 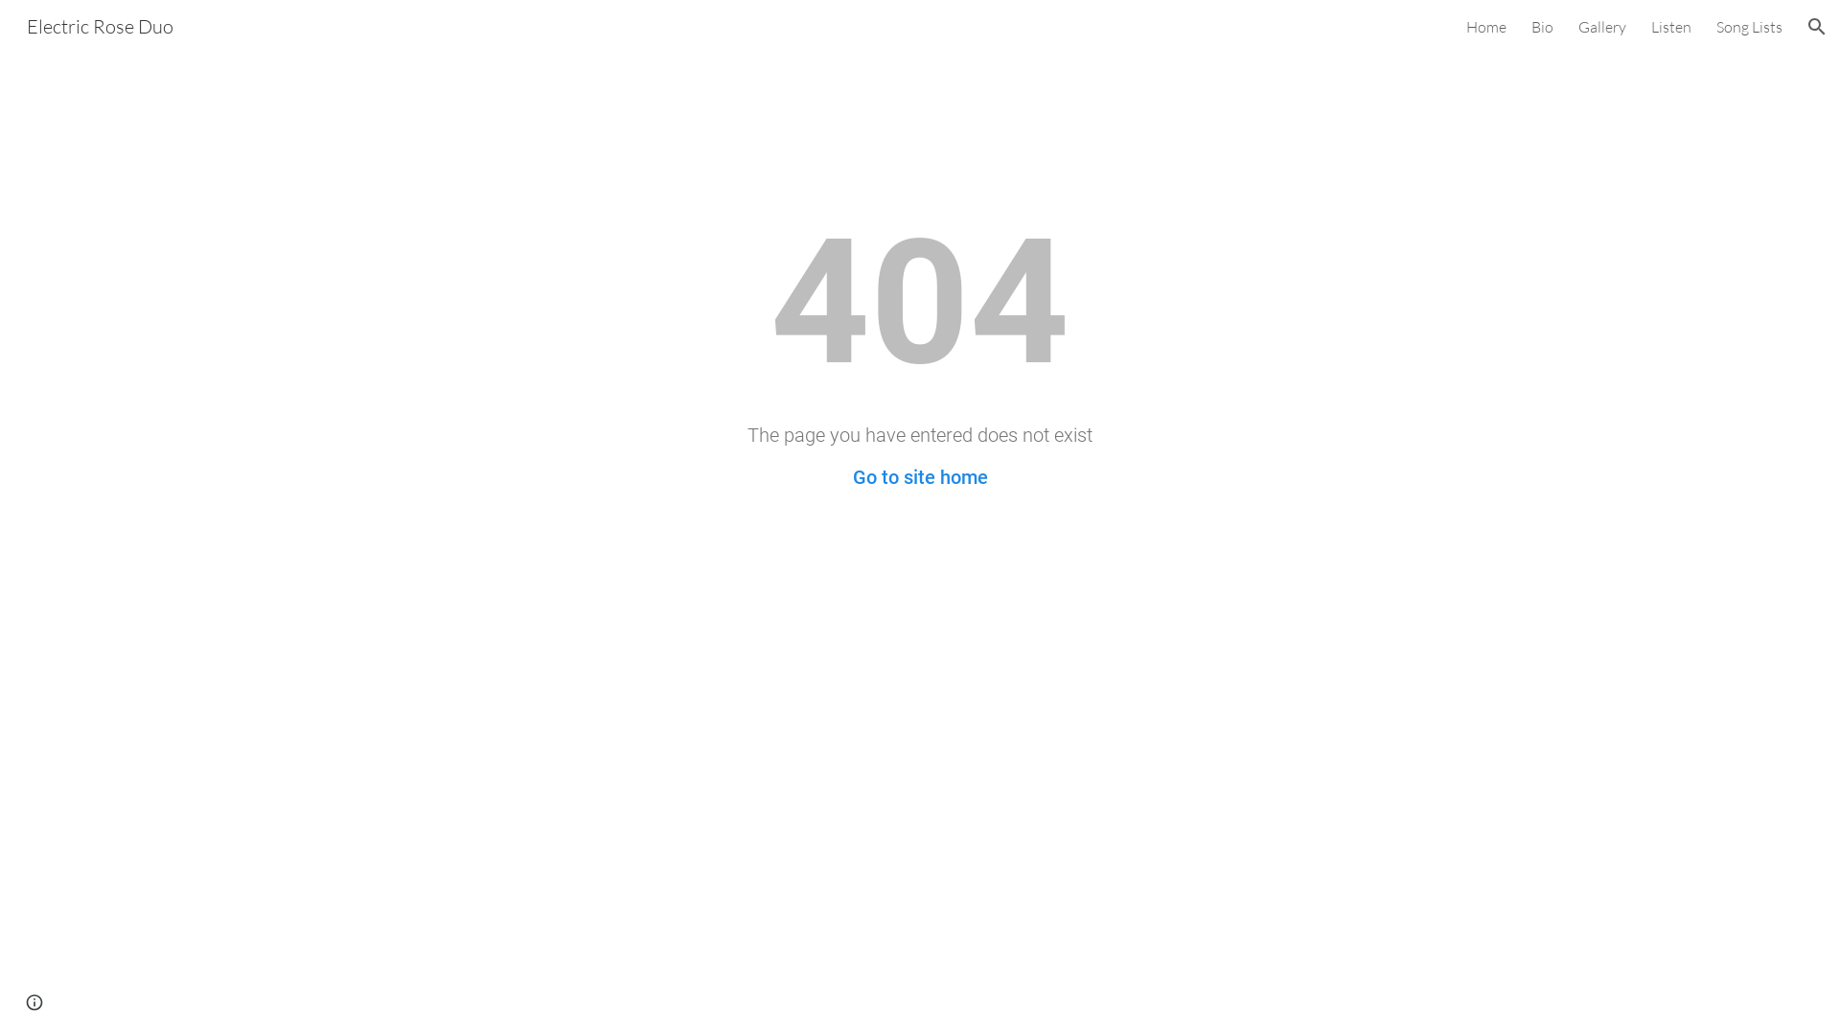 I want to click on Bio, so click(x=1543, y=27).